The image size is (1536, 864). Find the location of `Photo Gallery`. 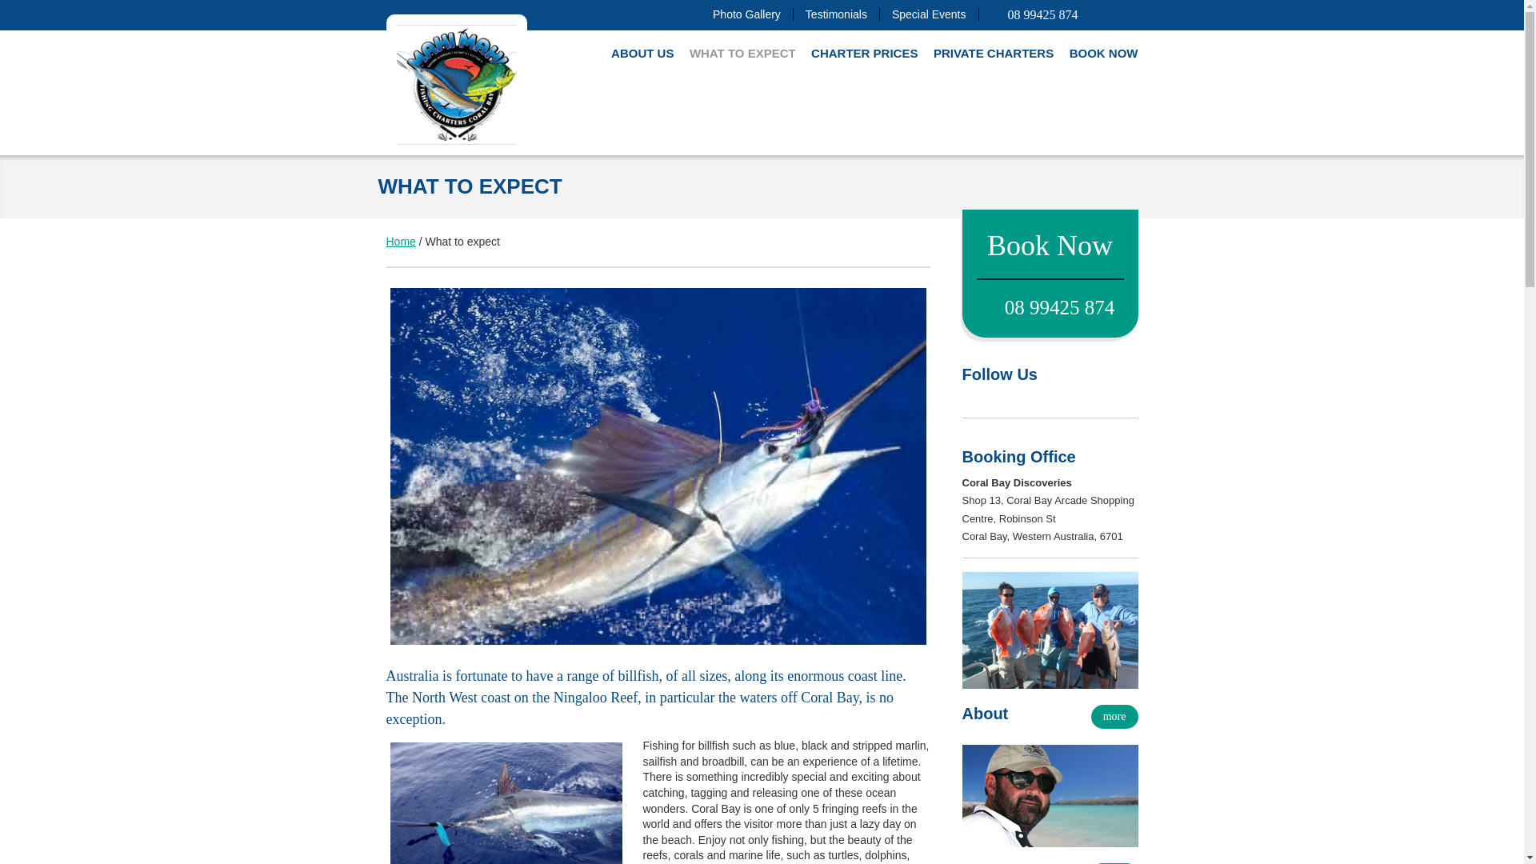

Photo Gallery is located at coordinates (752, 14).